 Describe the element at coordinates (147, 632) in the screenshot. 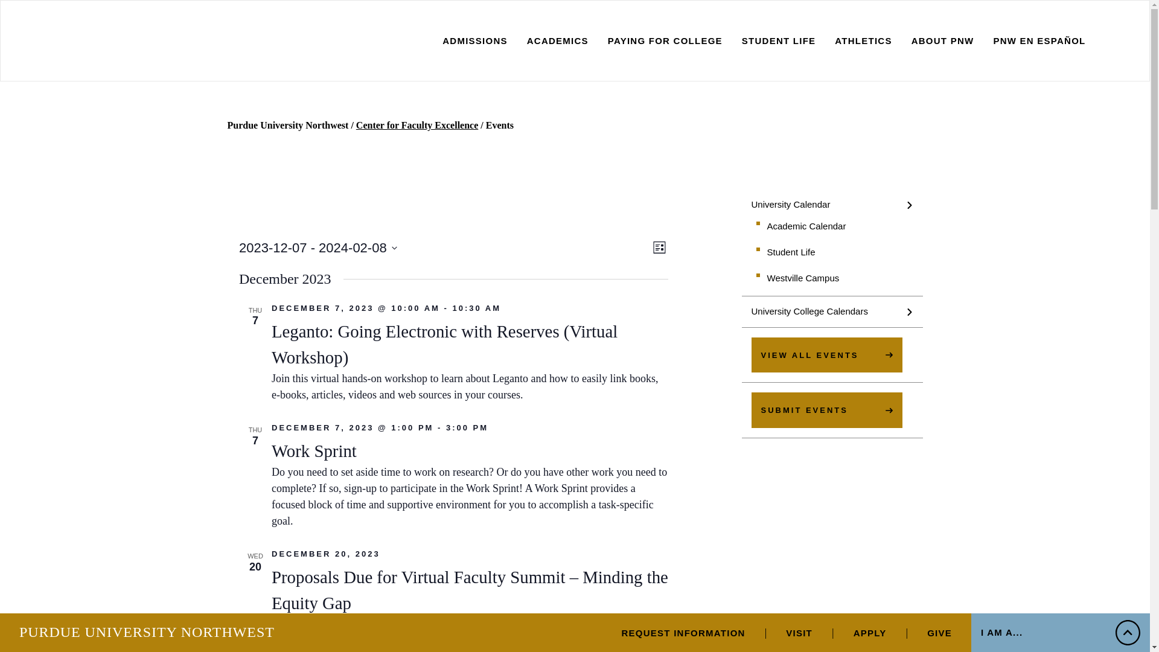

I see `PURDUE UNIVERSITY NORTHWEST` at that location.